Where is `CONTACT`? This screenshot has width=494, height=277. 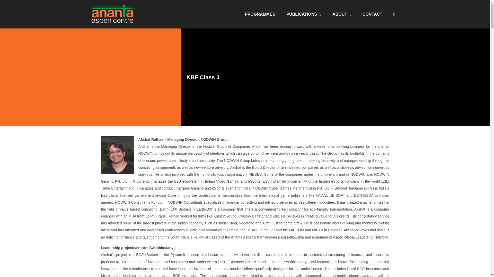
CONTACT is located at coordinates (372, 14).